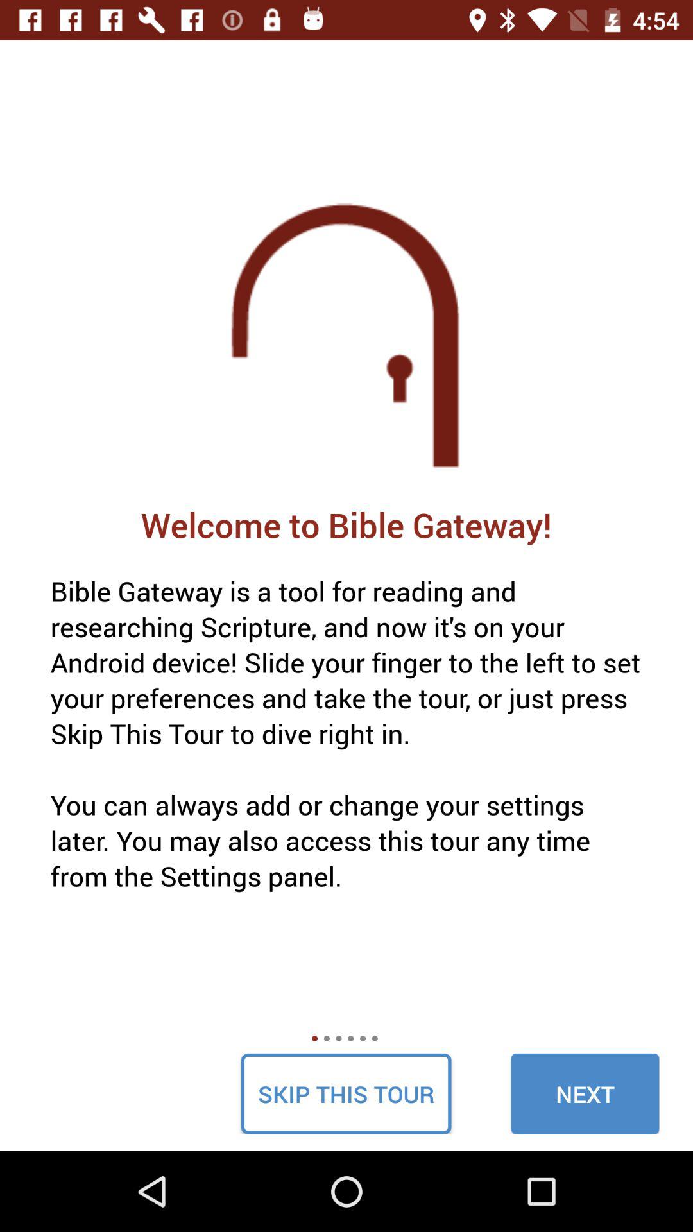  I want to click on choose icon below the bible gateway is, so click(585, 1093).